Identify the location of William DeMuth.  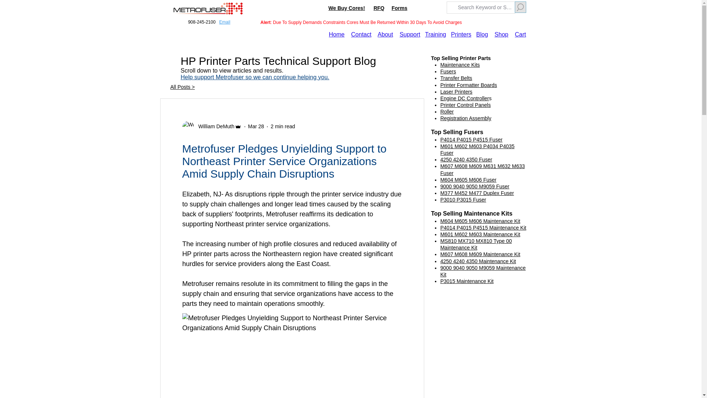
(214, 126).